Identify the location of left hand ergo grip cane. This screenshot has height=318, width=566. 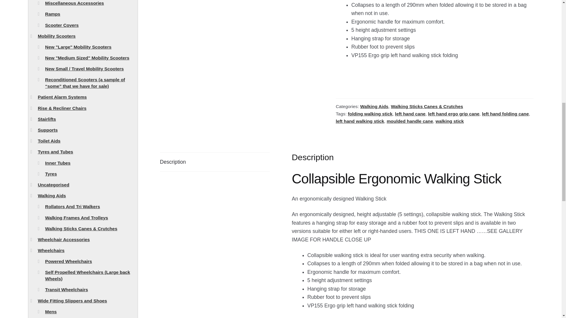
(453, 114).